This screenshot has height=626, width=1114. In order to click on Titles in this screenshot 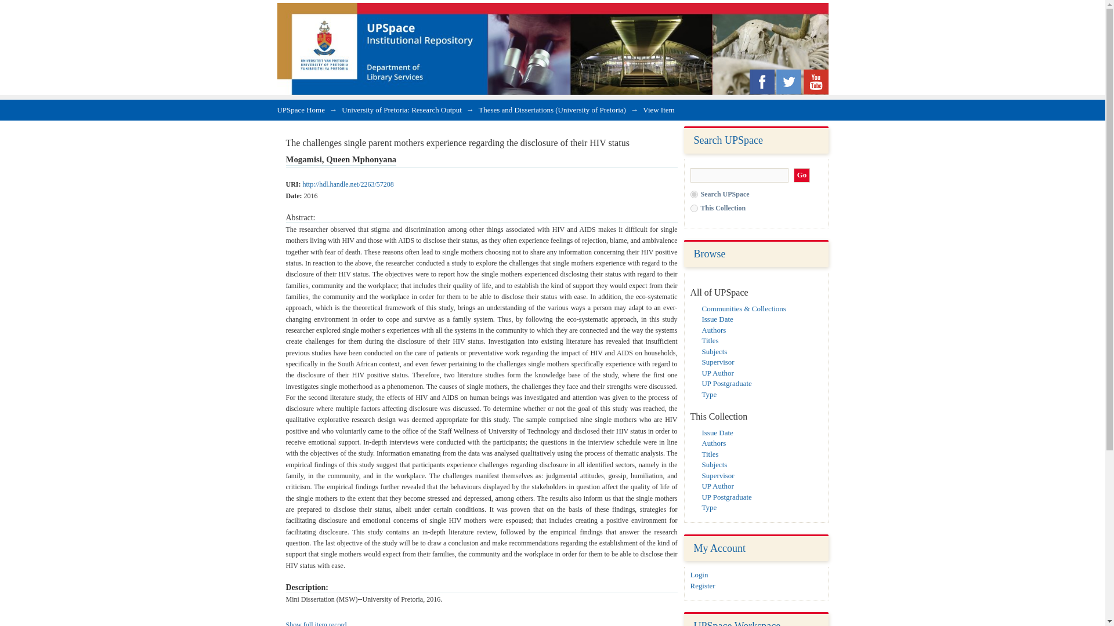, I will do `click(710, 340)`.